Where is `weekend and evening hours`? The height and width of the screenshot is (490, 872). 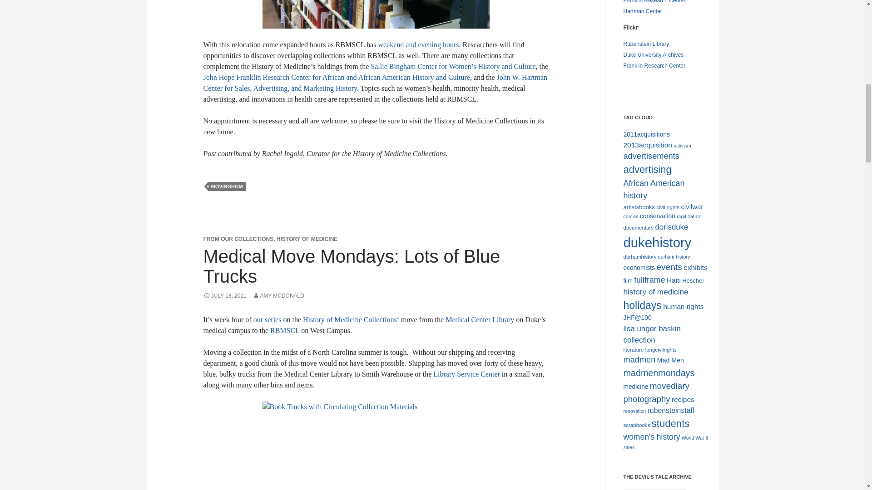 weekend and evening hours is located at coordinates (418, 44).